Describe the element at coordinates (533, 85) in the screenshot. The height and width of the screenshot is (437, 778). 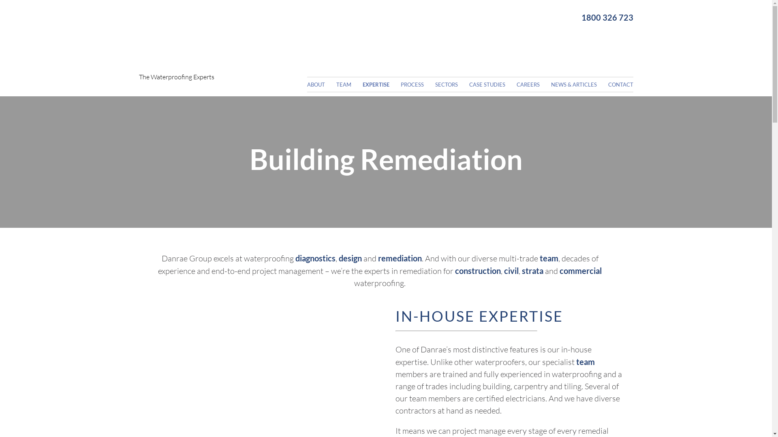
I see `CAREERS` at that location.